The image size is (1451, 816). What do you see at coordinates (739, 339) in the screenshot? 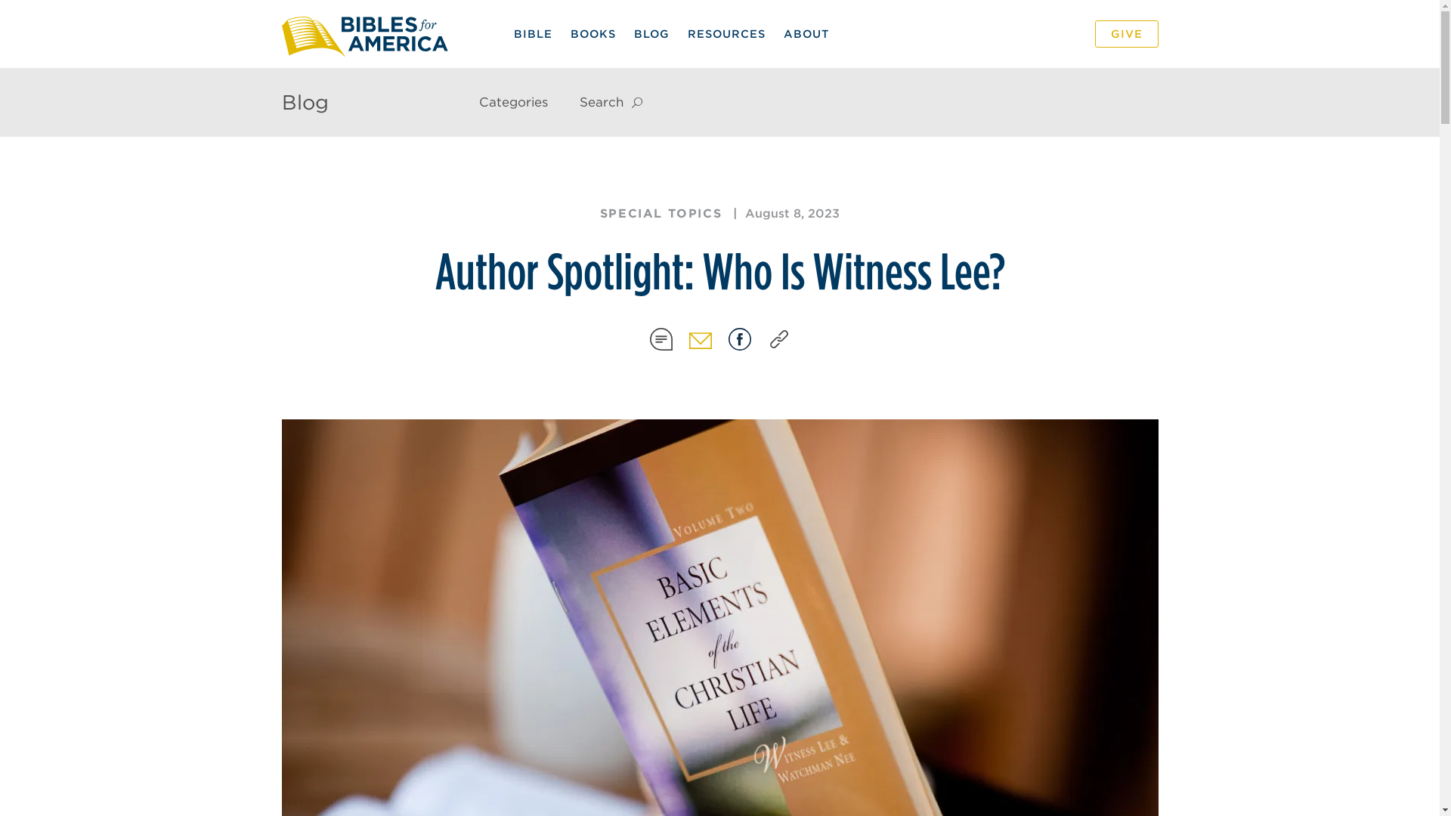
I see `SHARE ON FACEBOOK` at bounding box center [739, 339].